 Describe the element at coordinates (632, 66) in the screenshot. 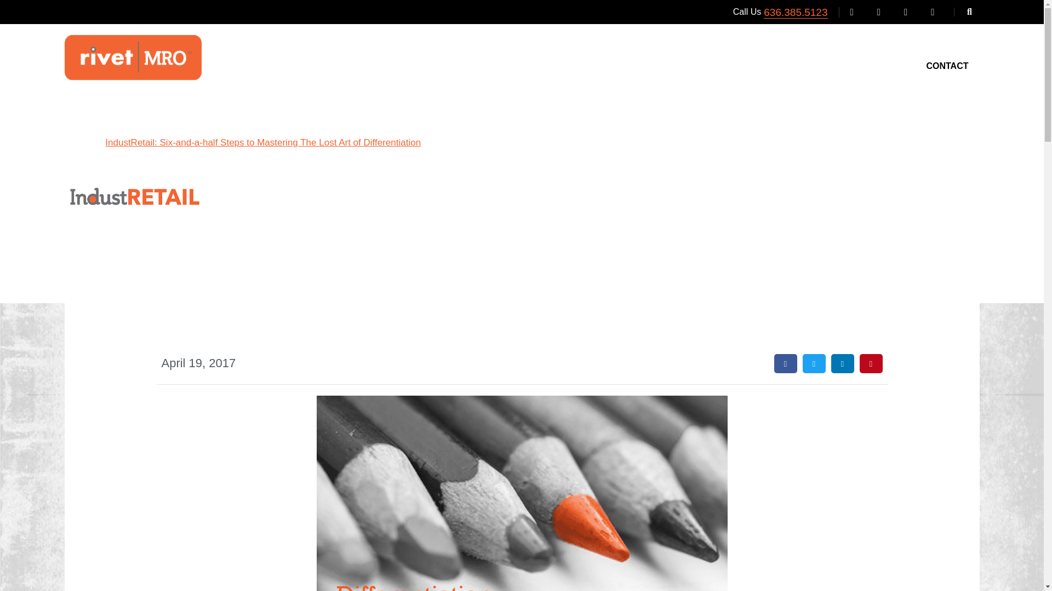

I see `STRATEGIC SERVICES` at that location.